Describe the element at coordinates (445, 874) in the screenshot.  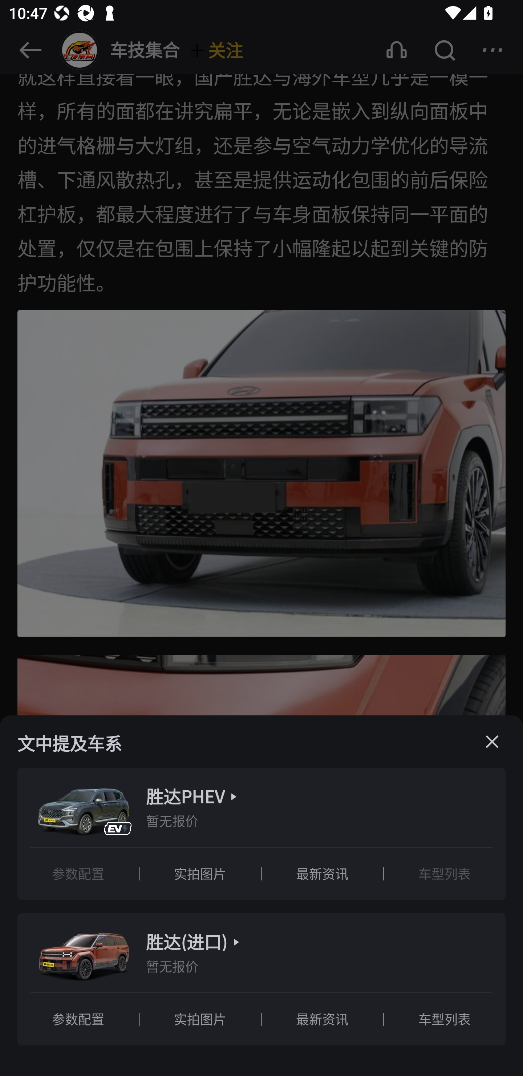
I see `车型列表` at that location.